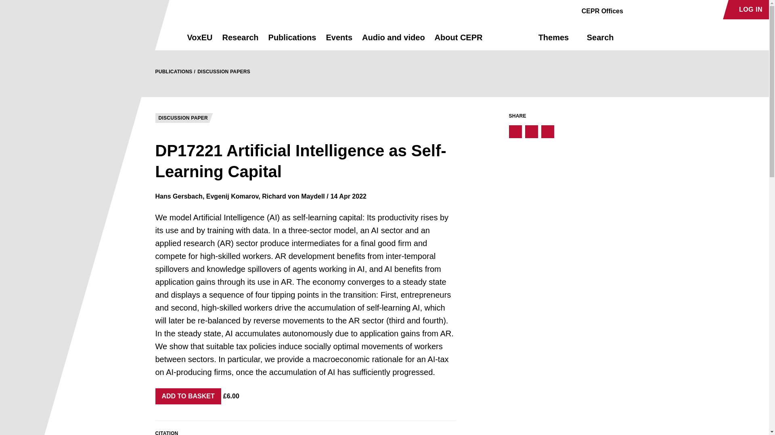  Describe the element at coordinates (662, 10) in the screenshot. I see `Go to Linkedin profile` at that location.